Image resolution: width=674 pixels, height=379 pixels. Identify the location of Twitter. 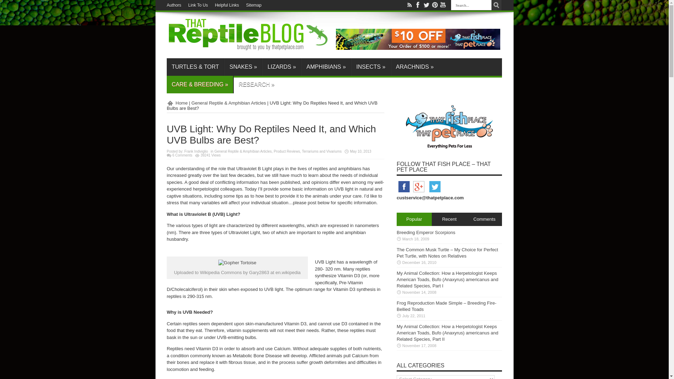
(435, 192).